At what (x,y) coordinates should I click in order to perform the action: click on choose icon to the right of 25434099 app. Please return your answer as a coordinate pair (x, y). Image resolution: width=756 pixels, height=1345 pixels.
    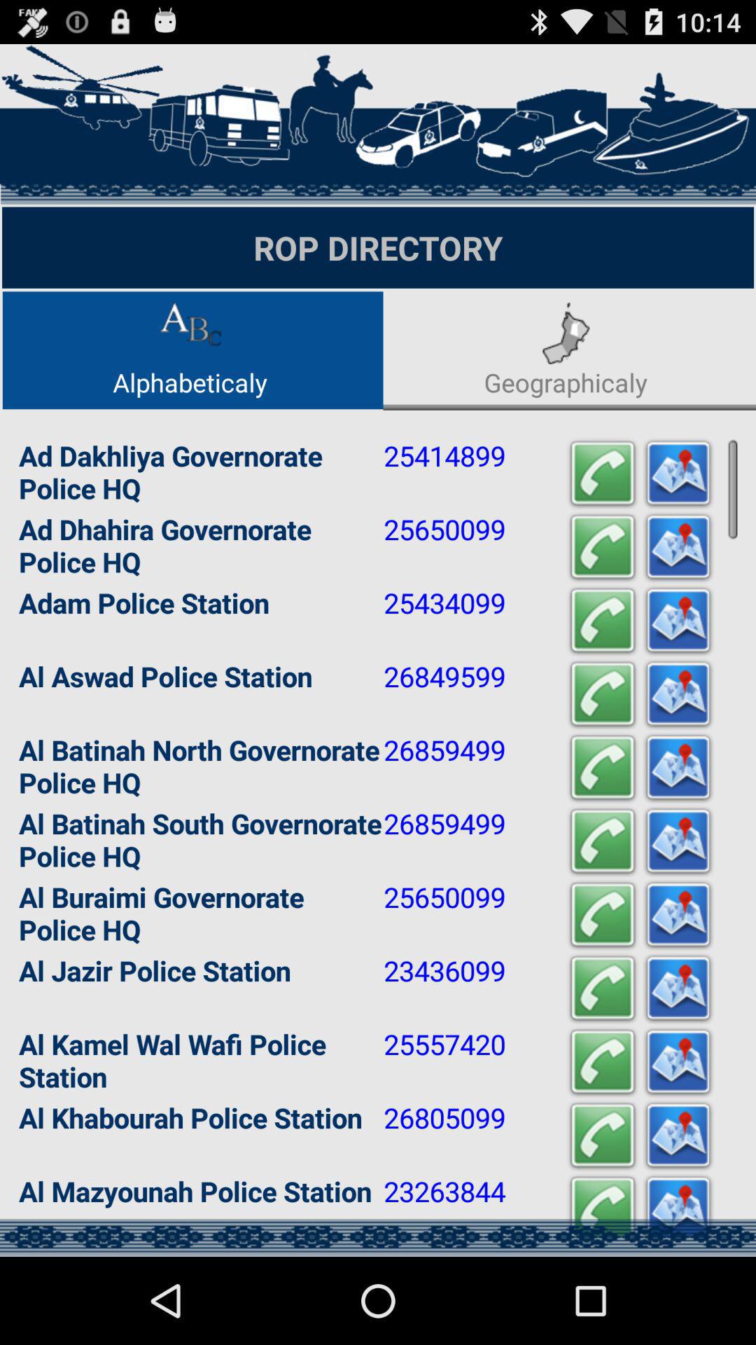
    Looking at the image, I should click on (602, 621).